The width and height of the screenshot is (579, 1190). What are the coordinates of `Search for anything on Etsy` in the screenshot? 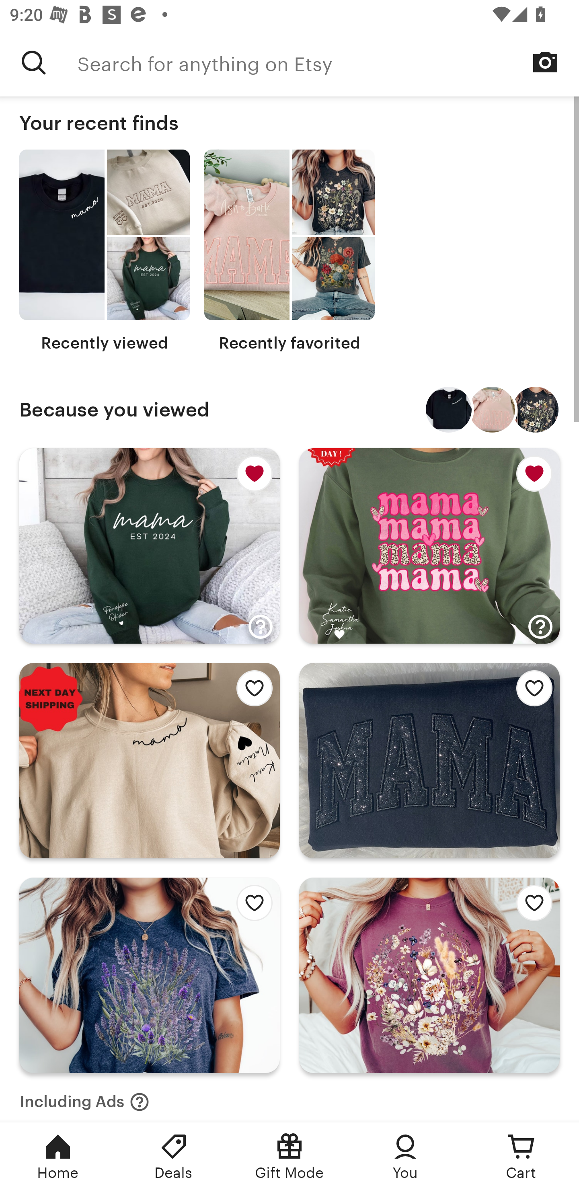 It's located at (328, 62).